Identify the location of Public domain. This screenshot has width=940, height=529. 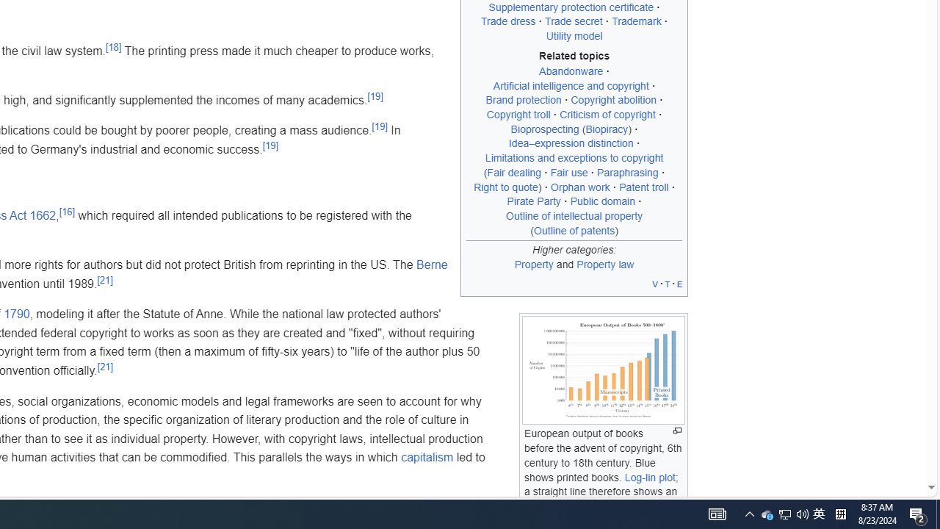
(602, 201).